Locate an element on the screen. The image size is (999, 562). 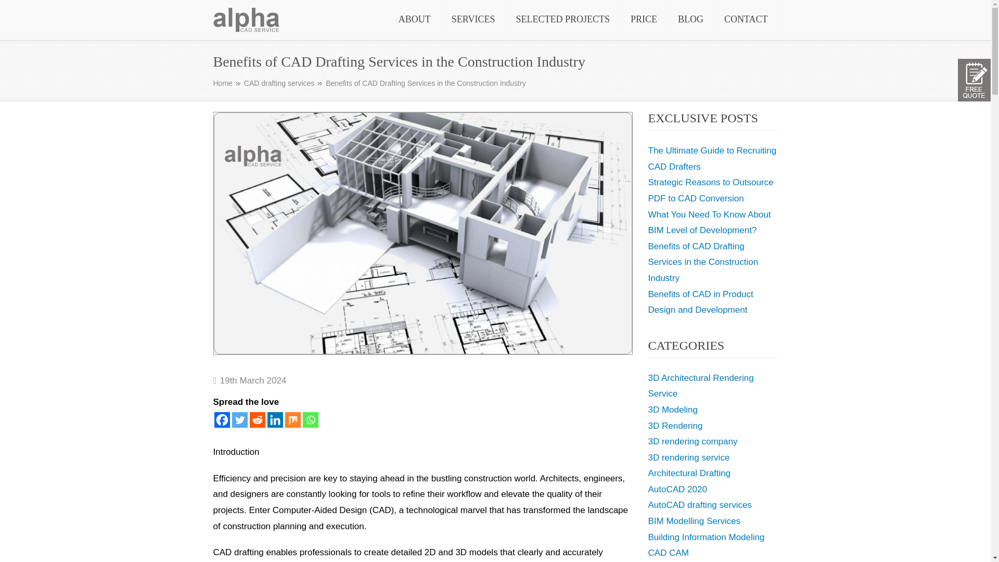
Alpha CAD Service is located at coordinates (251, 40).